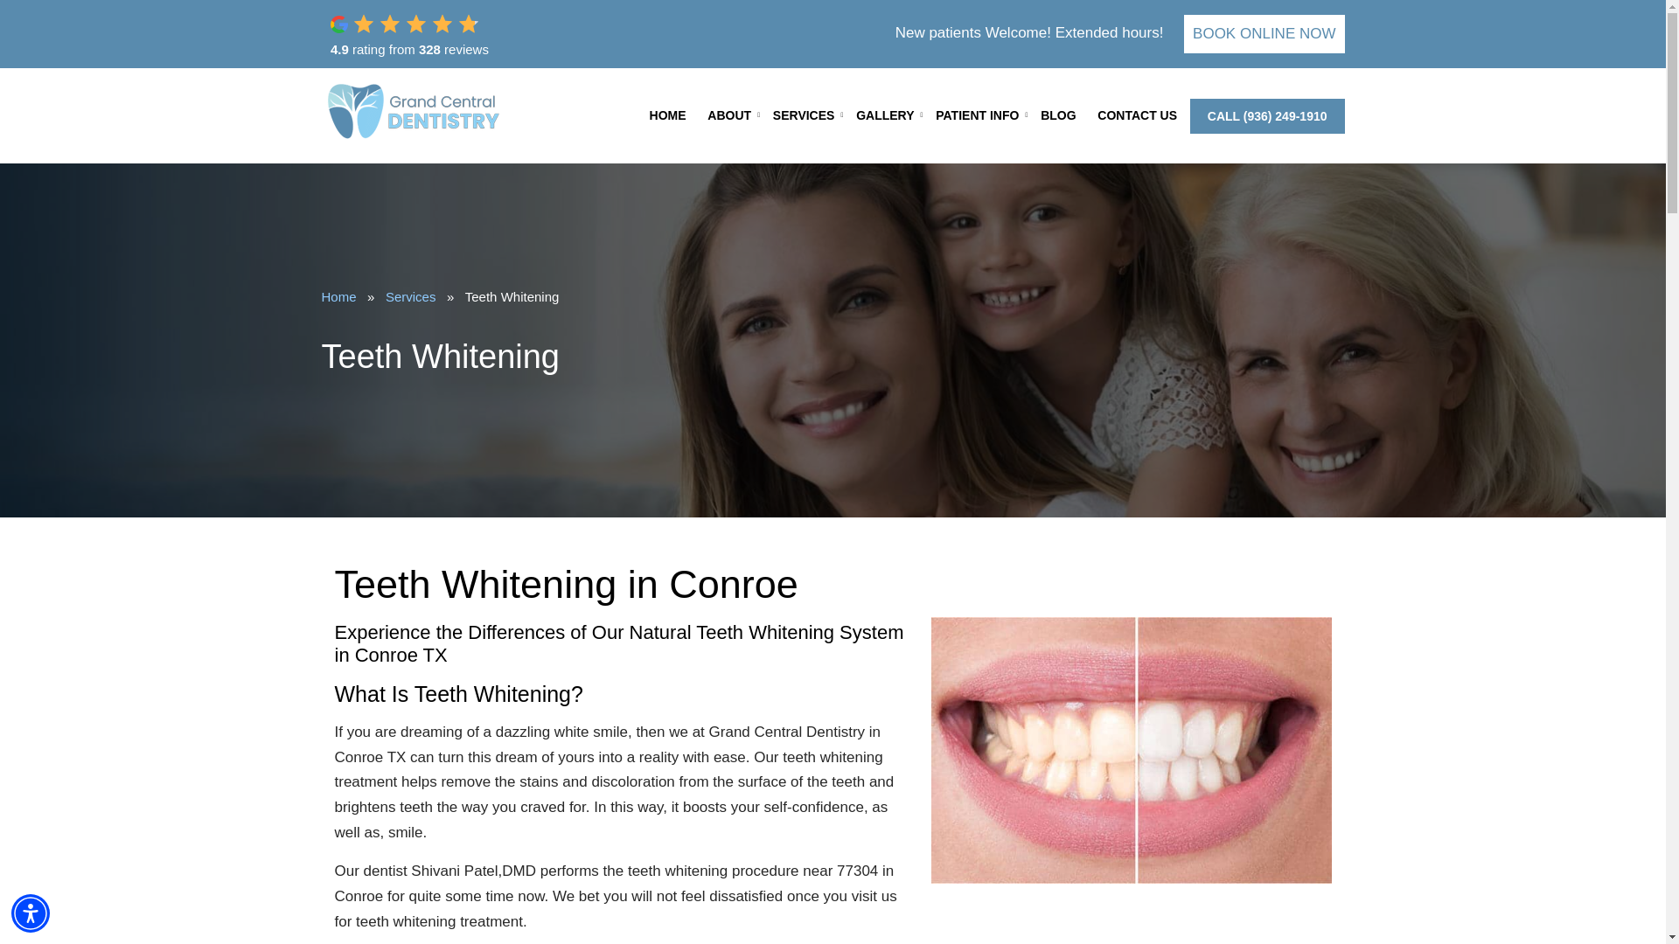 The width and height of the screenshot is (1679, 944). Describe the element at coordinates (31, 913) in the screenshot. I see `Accessibility Menu` at that location.